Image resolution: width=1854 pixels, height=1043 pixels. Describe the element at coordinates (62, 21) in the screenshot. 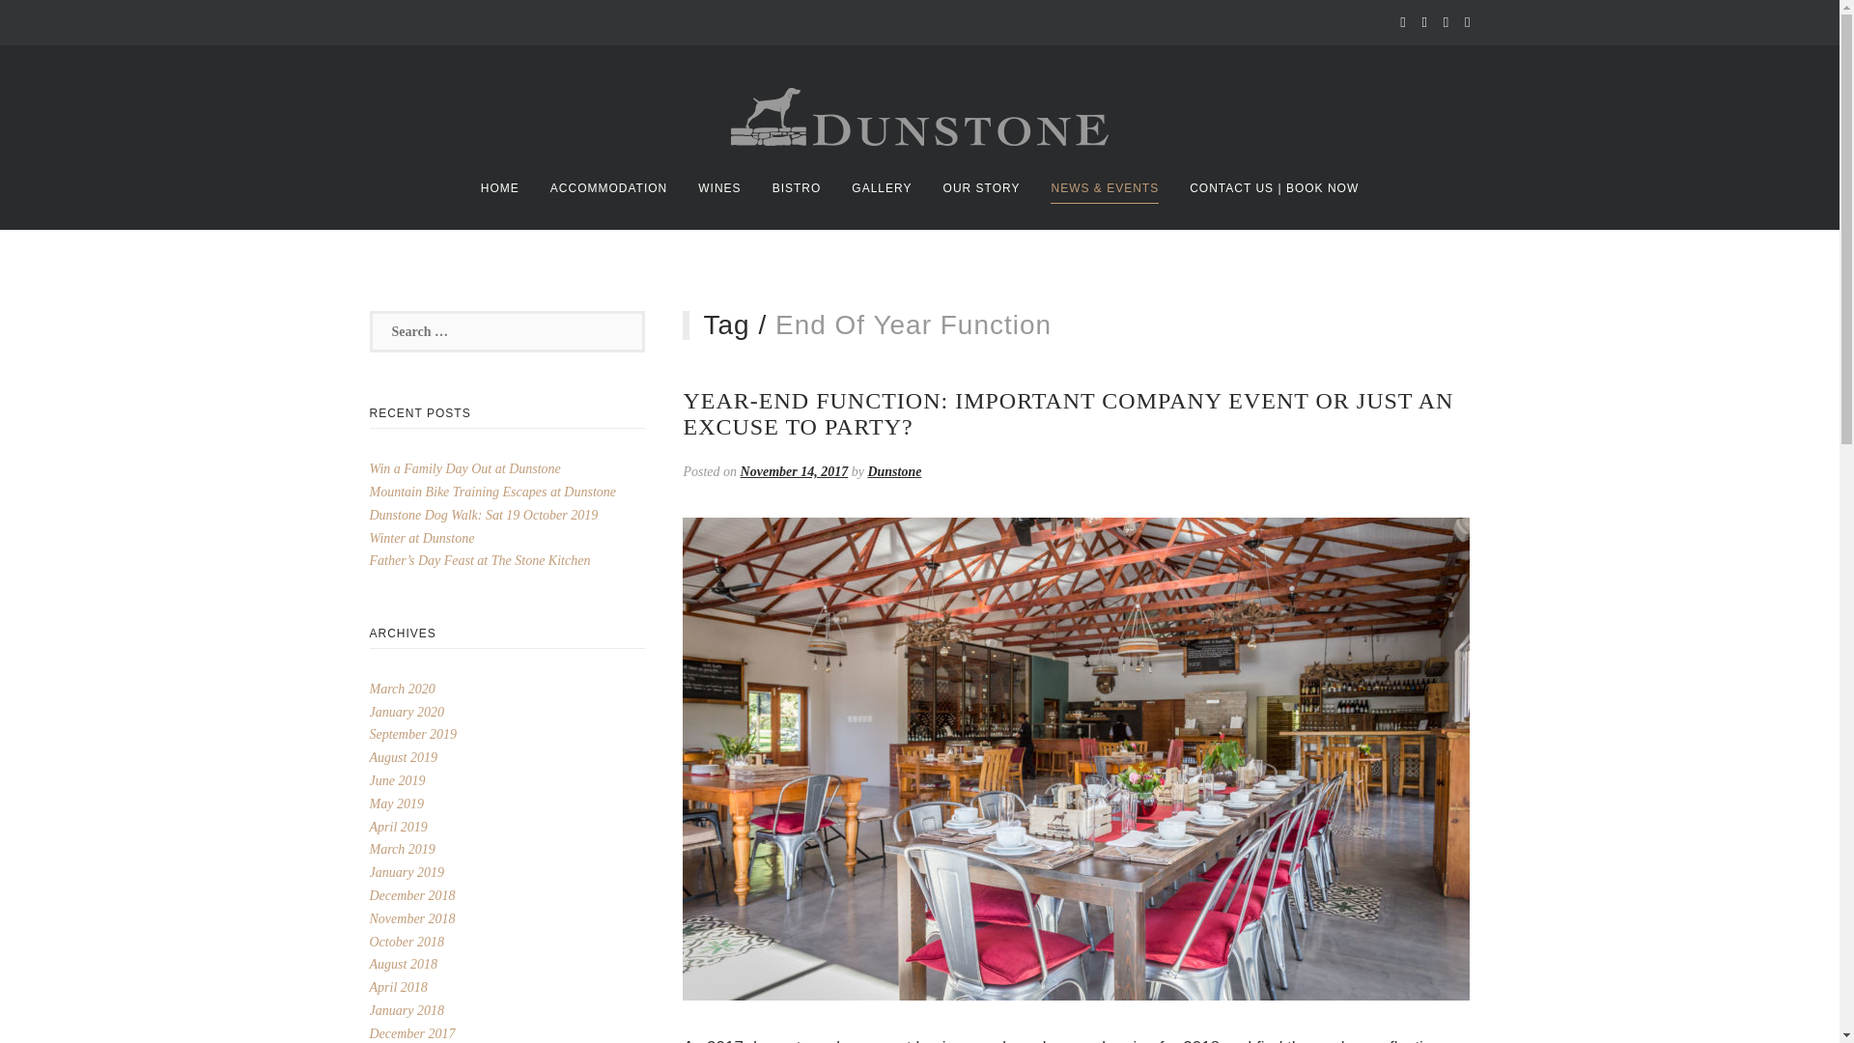

I see `Search` at that location.